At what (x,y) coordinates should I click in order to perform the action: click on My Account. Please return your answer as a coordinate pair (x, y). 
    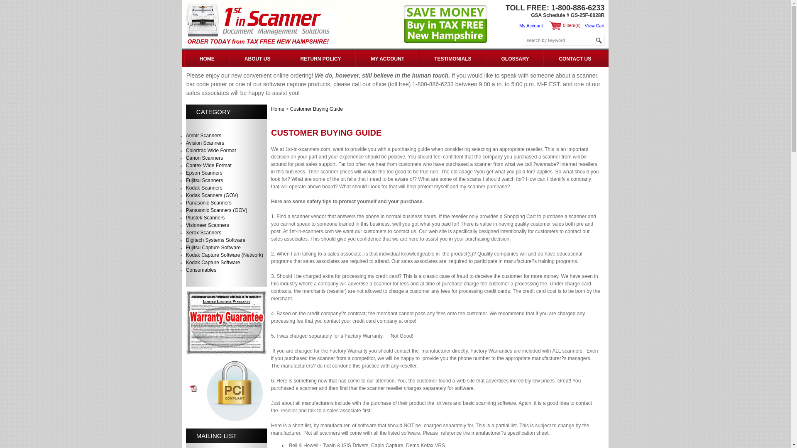
    Looking at the image, I should click on (531, 26).